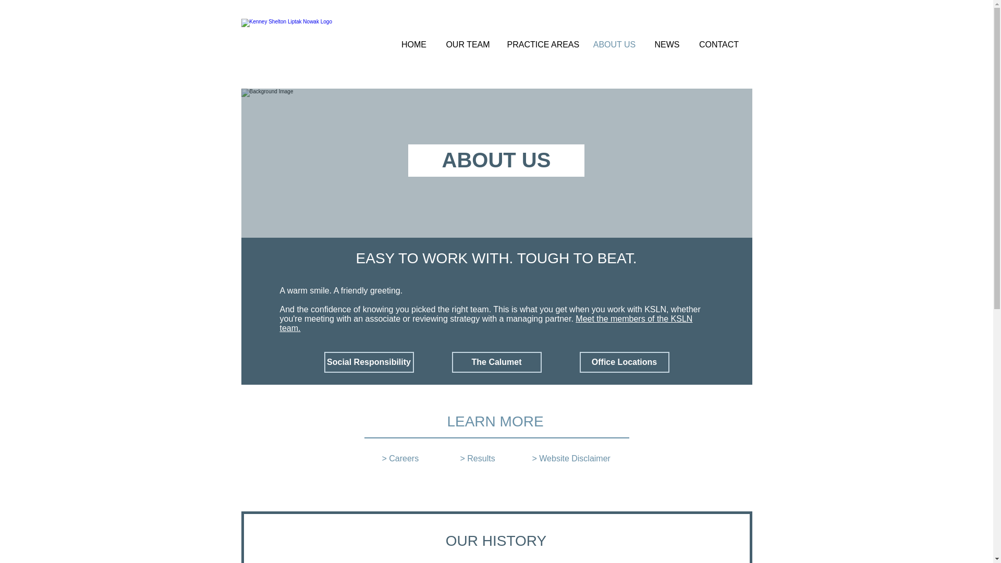 The image size is (1001, 563). Describe the element at coordinates (468, 45) in the screenshot. I see `OUR TEAM` at that location.